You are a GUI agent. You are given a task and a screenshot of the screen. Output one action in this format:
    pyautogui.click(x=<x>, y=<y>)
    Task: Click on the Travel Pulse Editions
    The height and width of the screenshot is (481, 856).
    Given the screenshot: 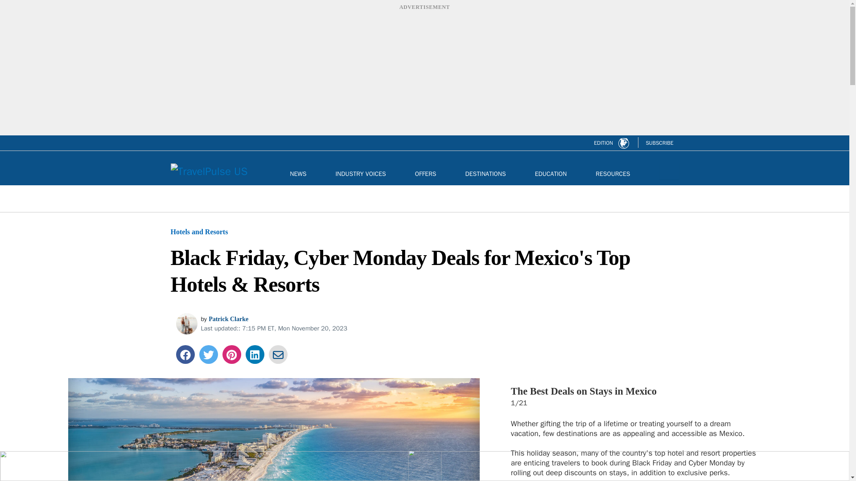 What is the action you would take?
    pyautogui.click(x=623, y=143)
    